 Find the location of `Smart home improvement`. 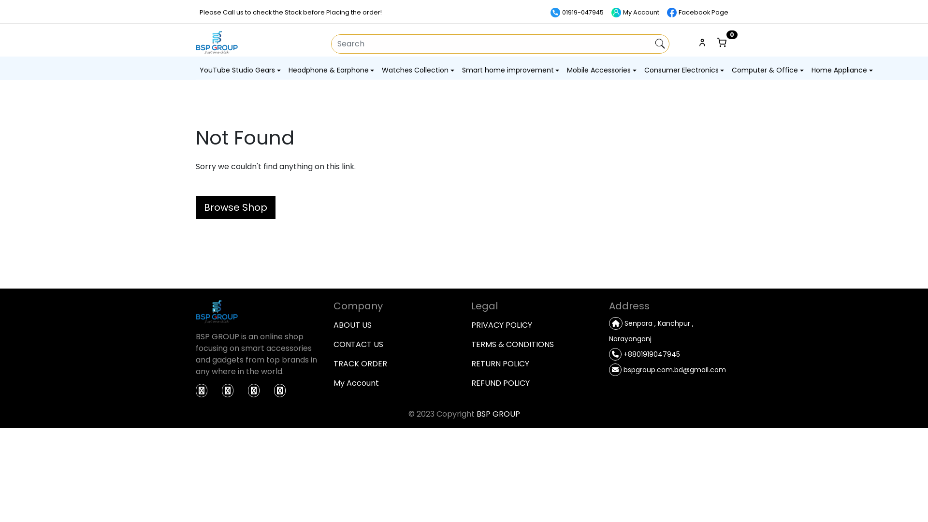

Smart home improvement is located at coordinates (511, 71).